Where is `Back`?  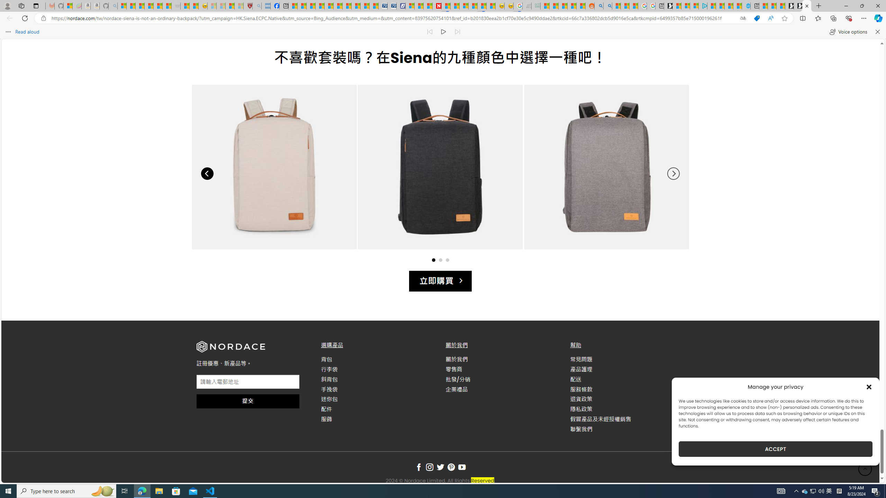 Back is located at coordinates (8, 18).